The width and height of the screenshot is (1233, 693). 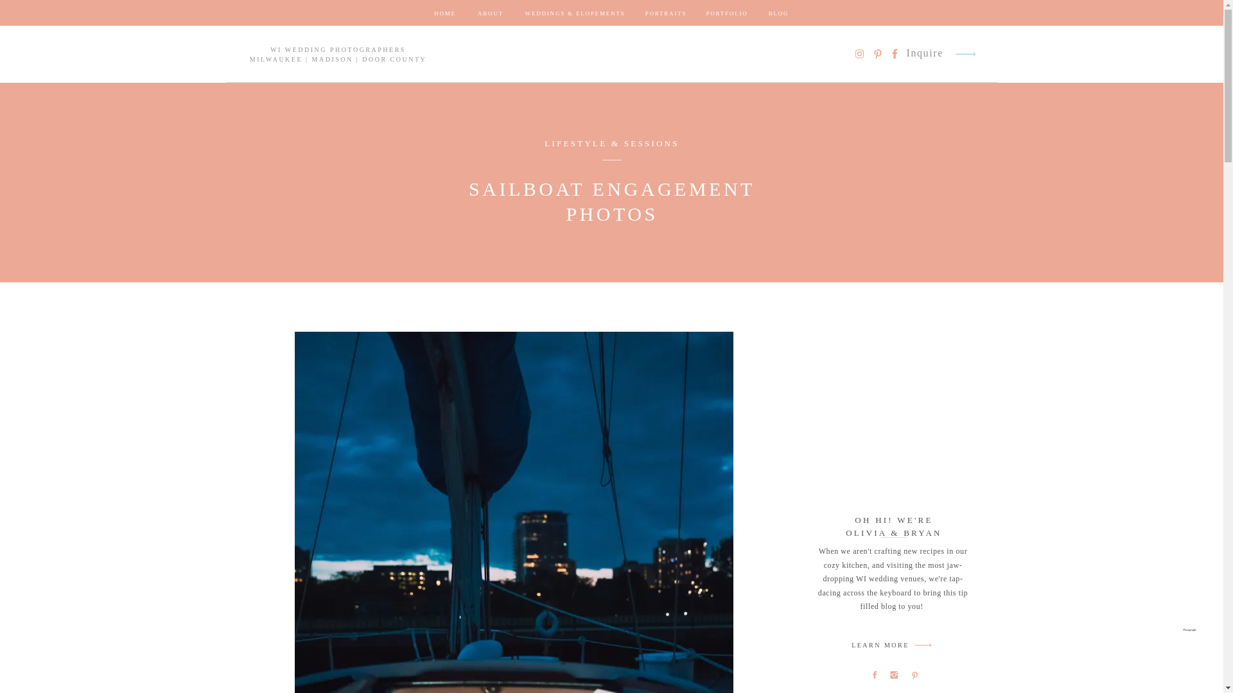 I want to click on arrow, so click(x=923, y=645).